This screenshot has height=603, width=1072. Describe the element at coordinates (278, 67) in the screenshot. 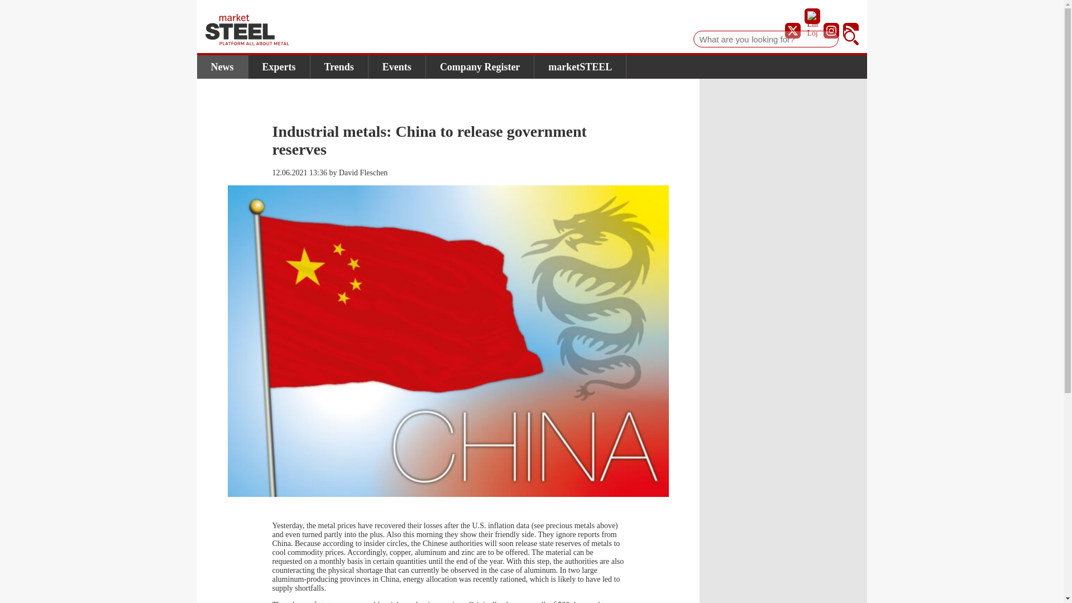

I see `Experts` at that location.